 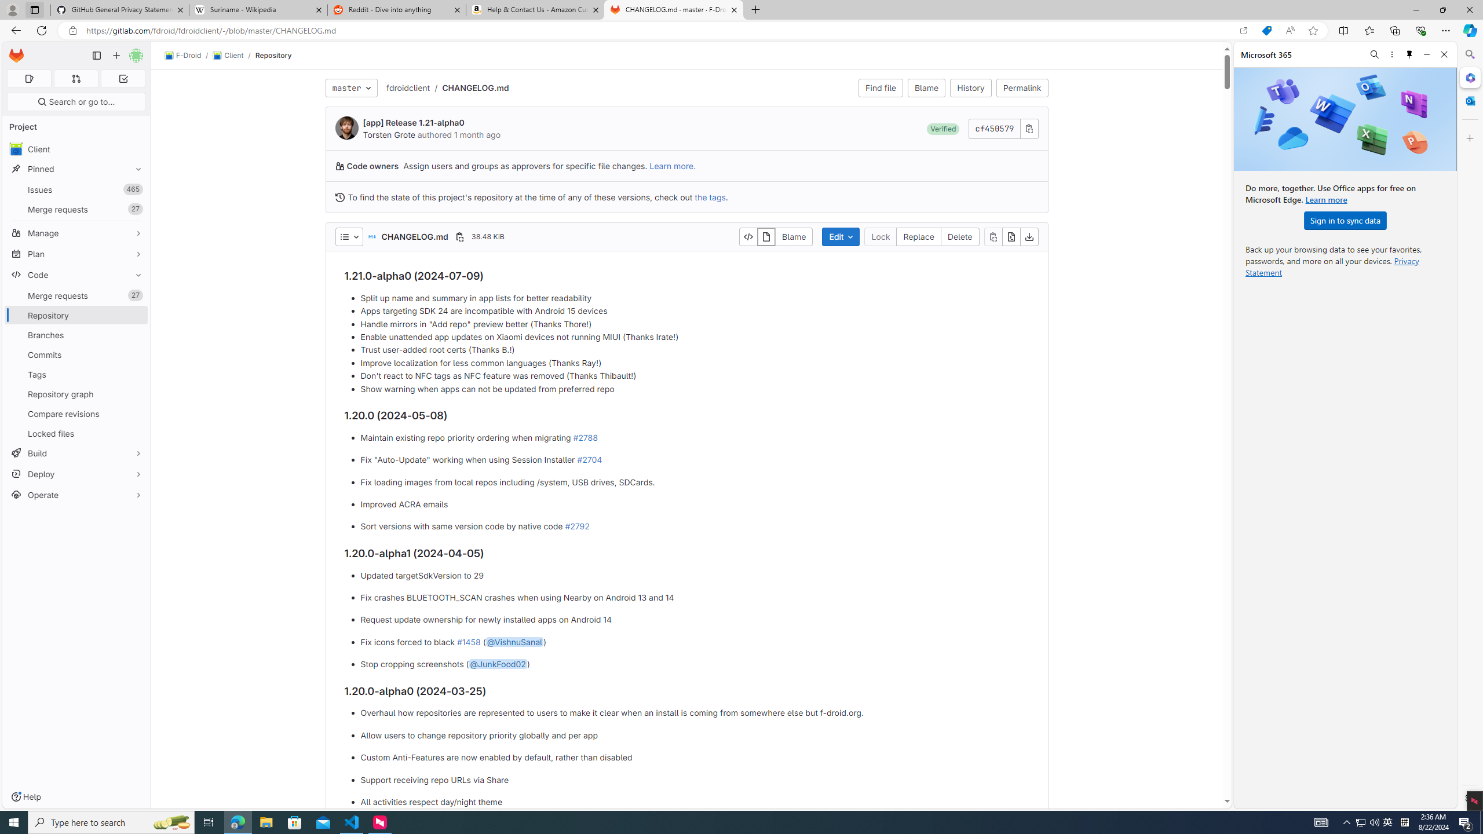 I want to click on Sort versions with same version code by native code #2792, so click(x=695, y=527).